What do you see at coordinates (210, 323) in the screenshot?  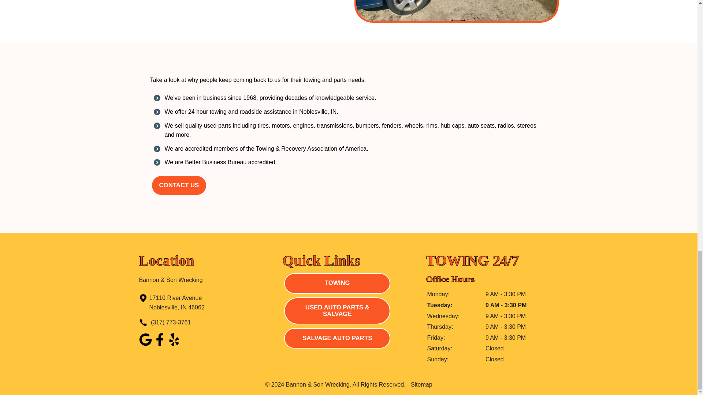 I see `Google Listing` at bounding box center [210, 323].